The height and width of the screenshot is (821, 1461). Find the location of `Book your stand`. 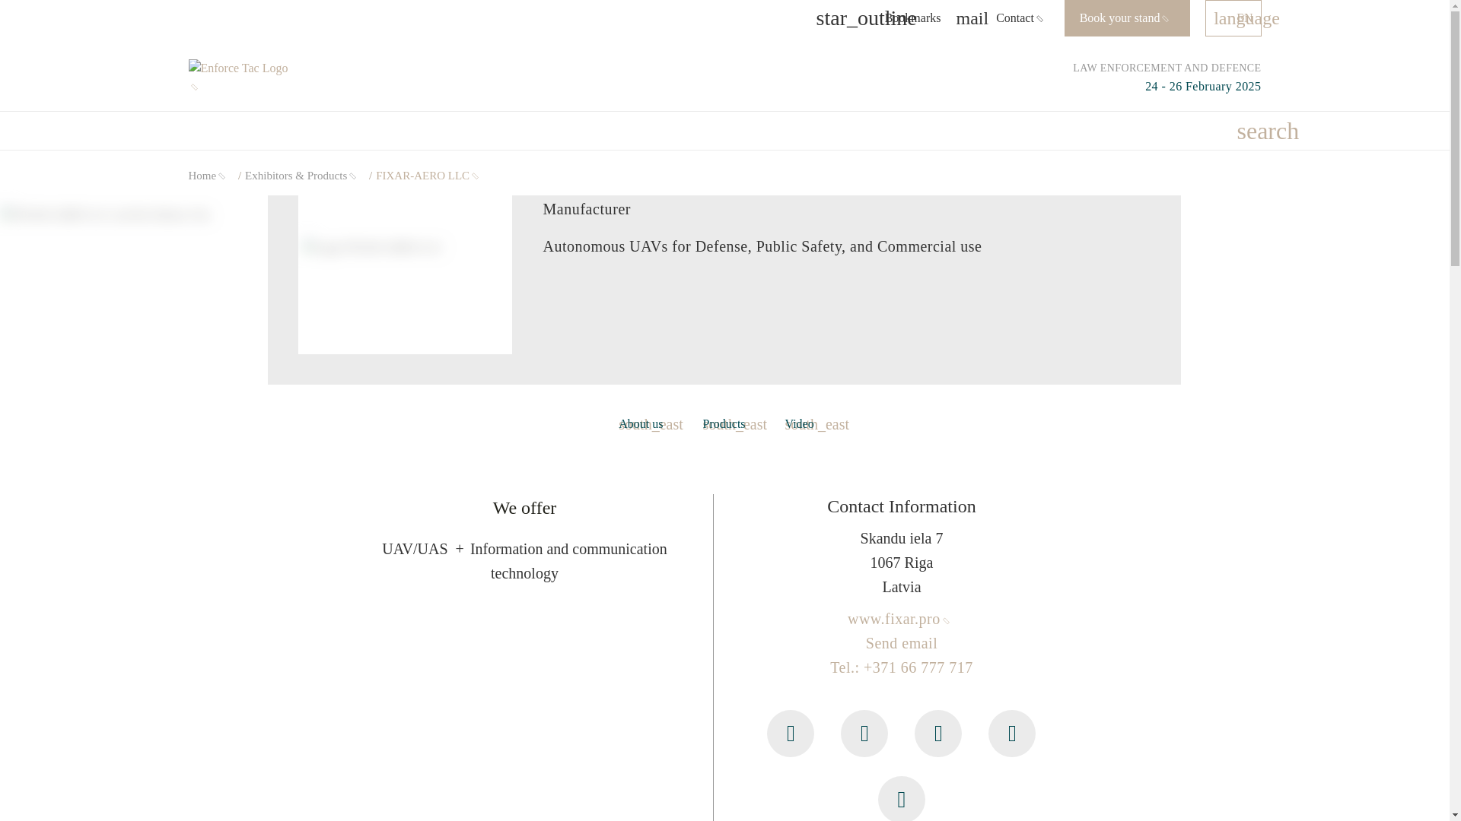

Book your stand is located at coordinates (1128, 18).